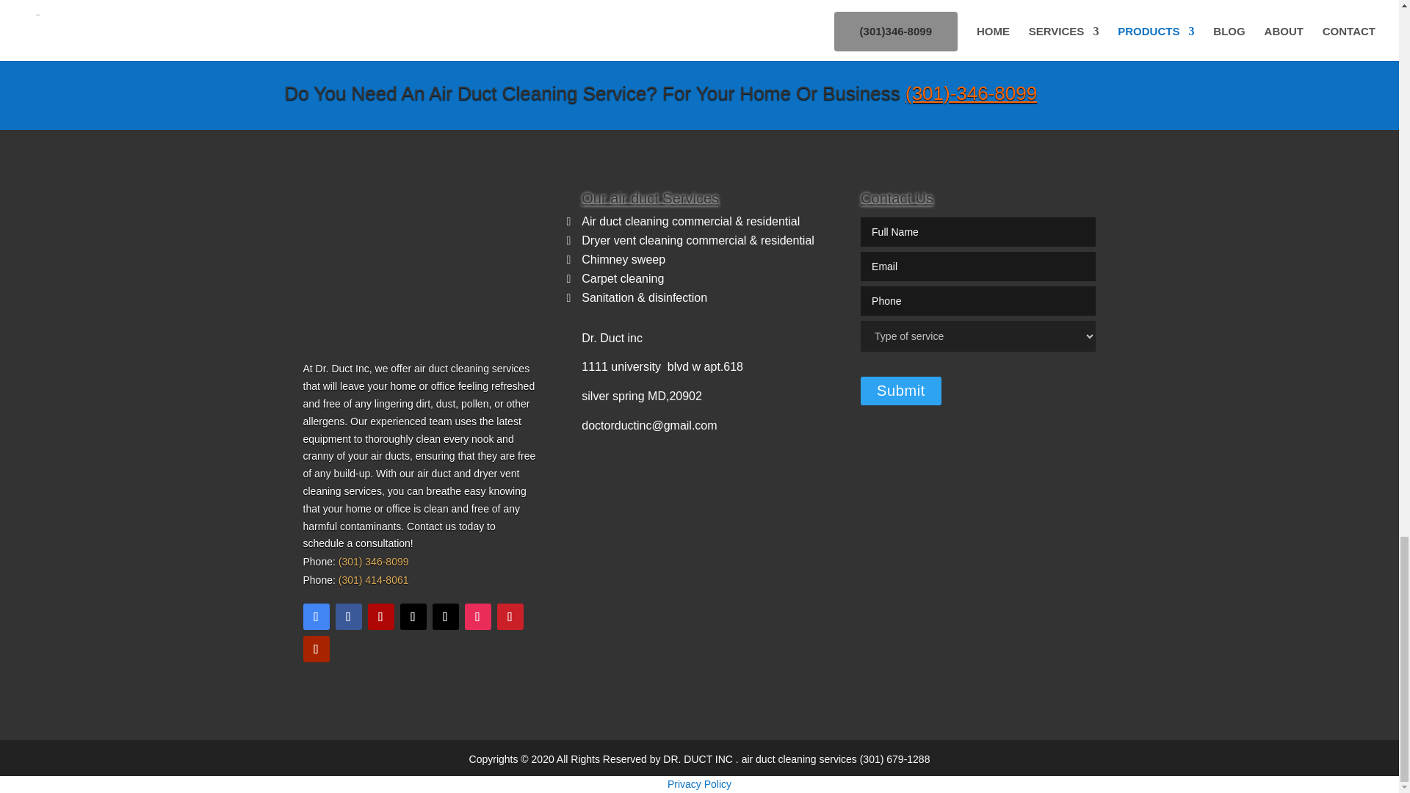 Image resolution: width=1410 pixels, height=793 pixels. Describe the element at coordinates (380, 616) in the screenshot. I see `Follow on Yelp` at that location.